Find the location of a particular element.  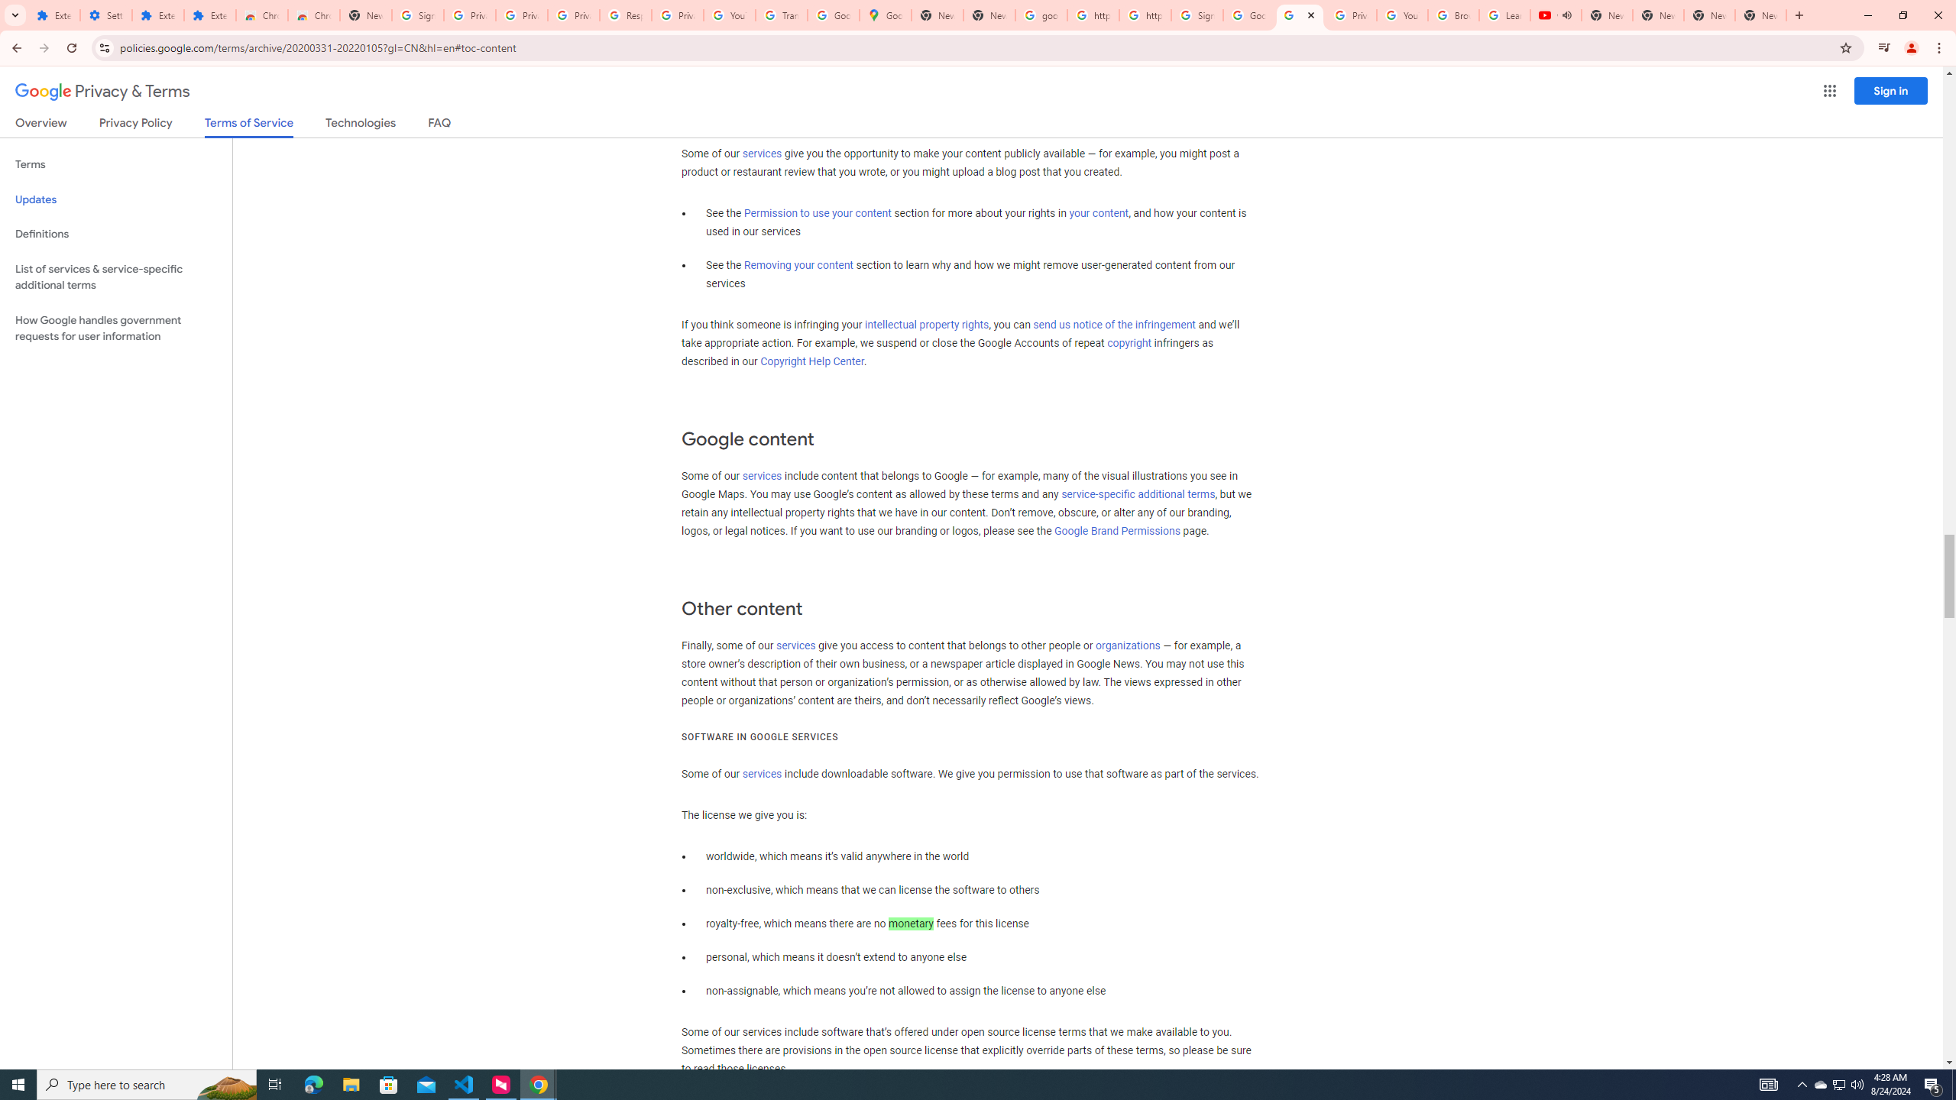

copyright is located at coordinates (1129, 344).